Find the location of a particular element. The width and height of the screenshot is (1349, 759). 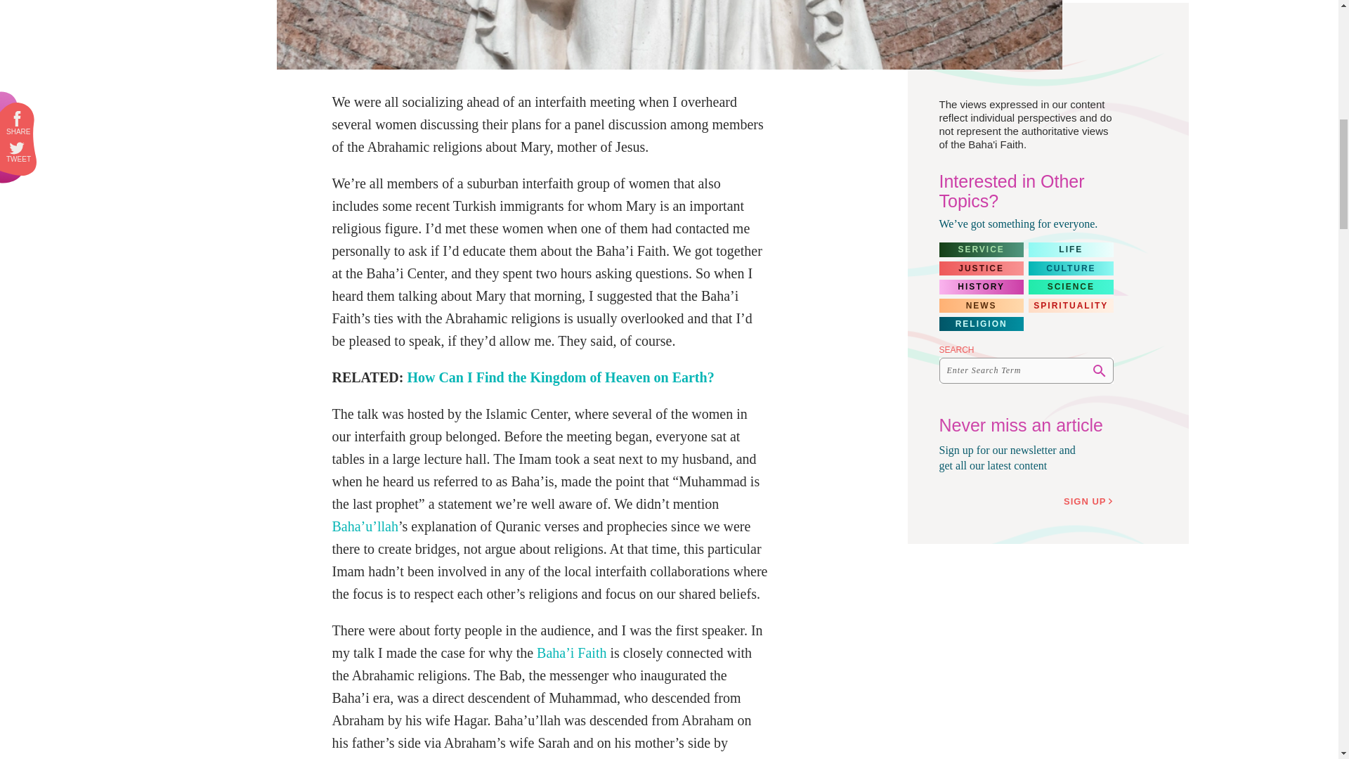

LIFE is located at coordinates (1071, 249).